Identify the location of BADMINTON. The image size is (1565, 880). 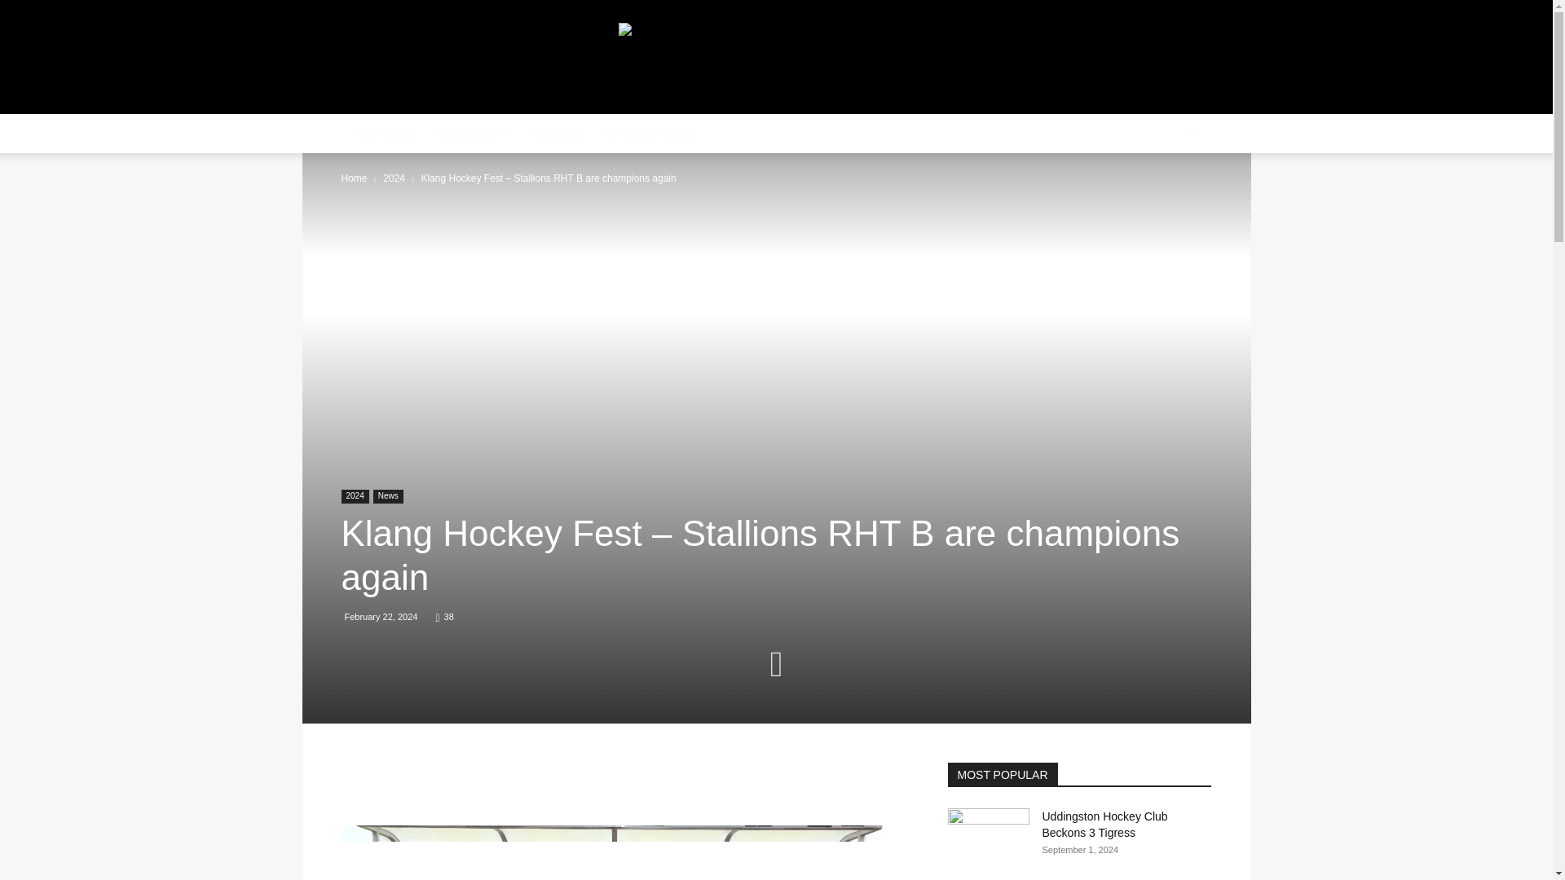
(471, 134).